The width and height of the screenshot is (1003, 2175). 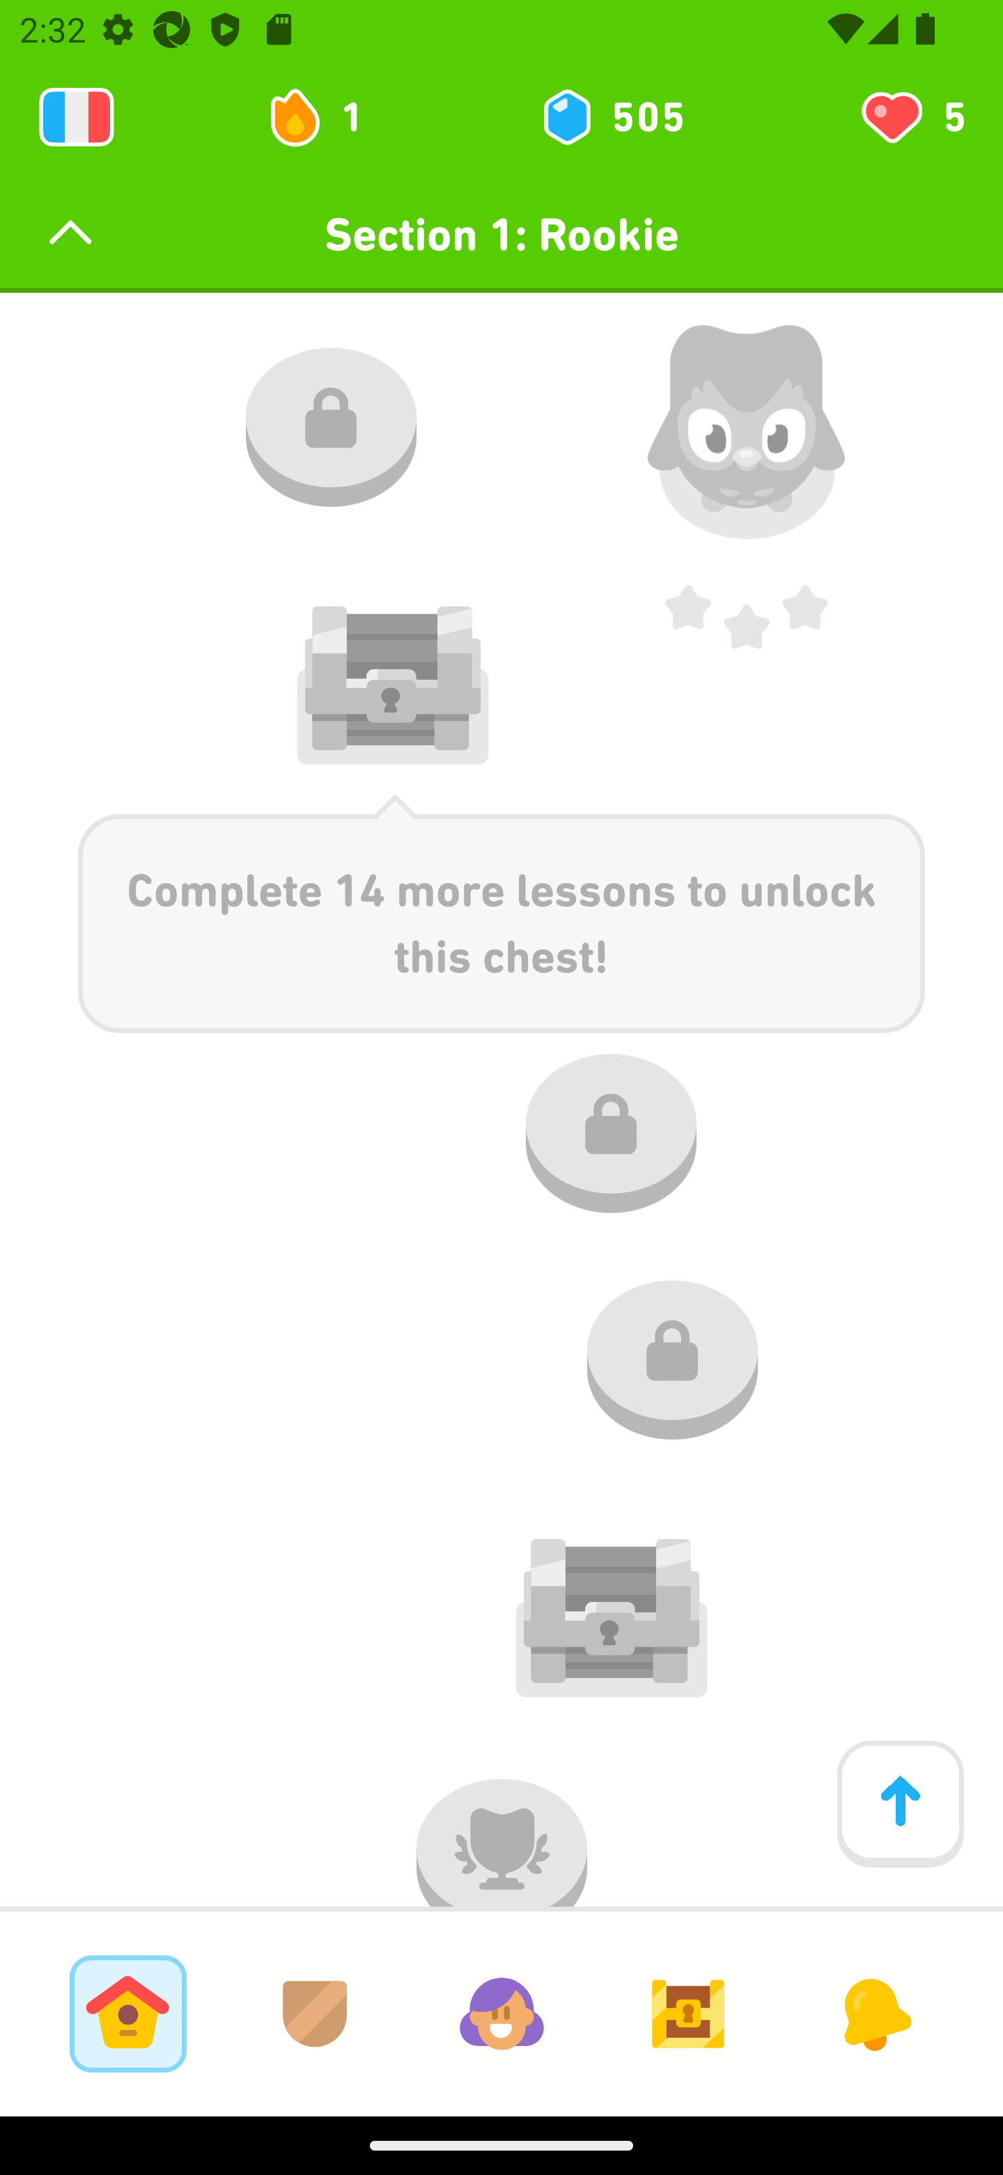 What do you see at coordinates (315, 2013) in the screenshot?
I see `Leagues Tab` at bounding box center [315, 2013].